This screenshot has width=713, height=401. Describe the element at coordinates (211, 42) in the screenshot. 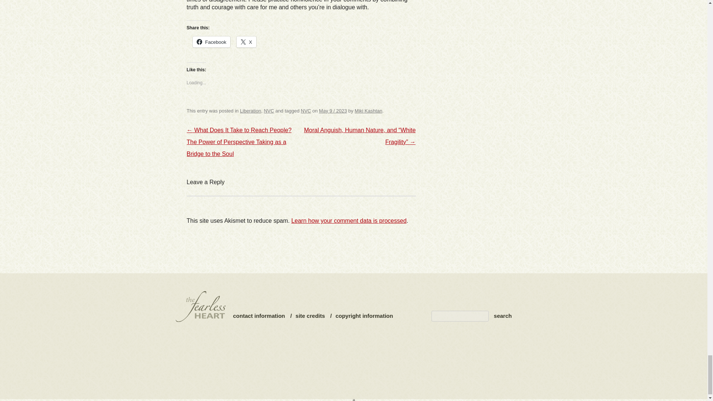

I see `Click to share on Facebook` at that location.